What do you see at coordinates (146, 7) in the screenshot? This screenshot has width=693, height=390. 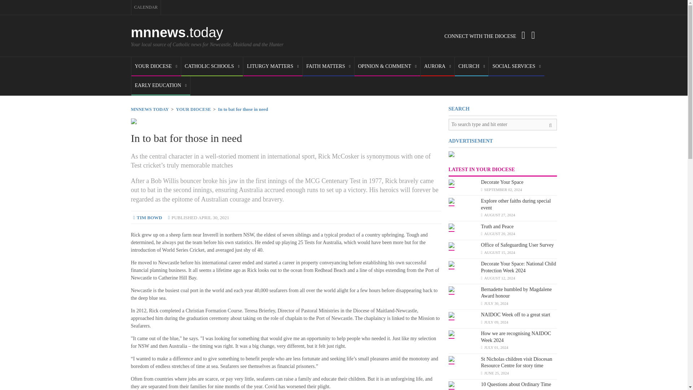 I see `CALENDAR` at bounding box center [146, 7].